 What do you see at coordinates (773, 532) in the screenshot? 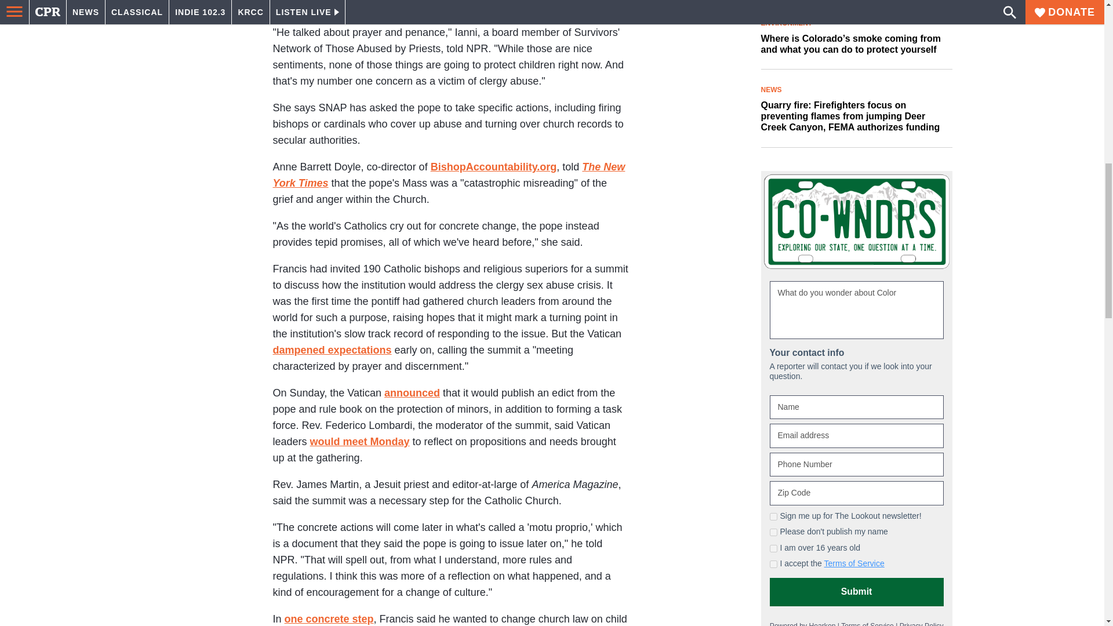
I see `on` at bounding box center [773, 532].